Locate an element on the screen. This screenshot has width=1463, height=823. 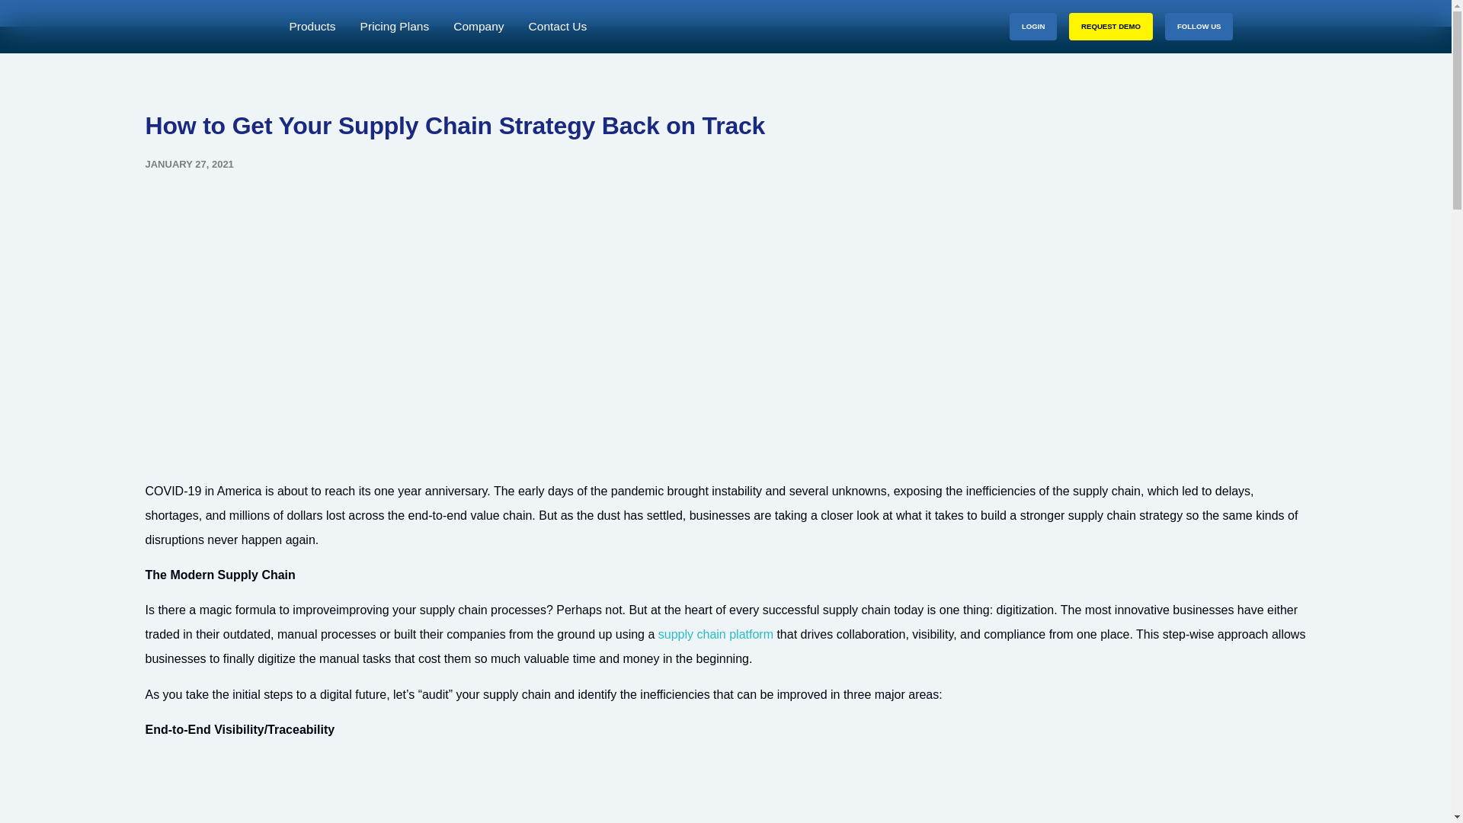
FOLLOW US is located at coordinates (1199, 26).